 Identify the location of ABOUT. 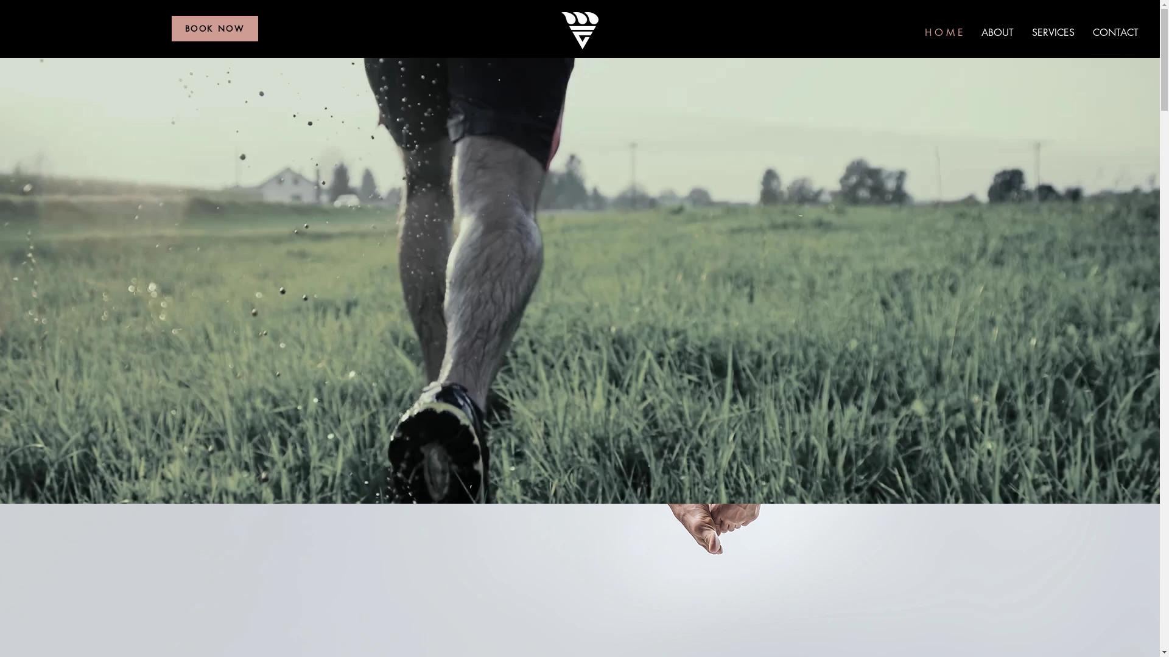
(997, 33).